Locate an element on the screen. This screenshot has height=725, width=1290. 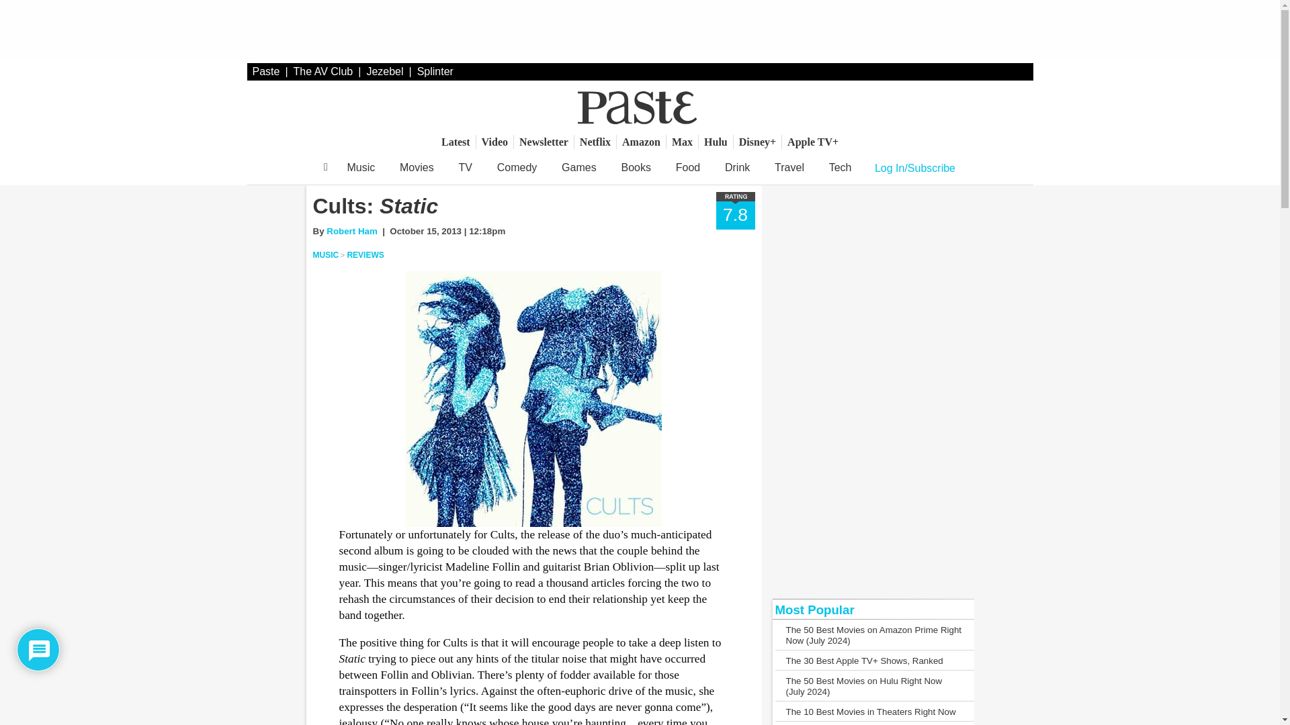
Newsletter is located at coordinates (544, 142).